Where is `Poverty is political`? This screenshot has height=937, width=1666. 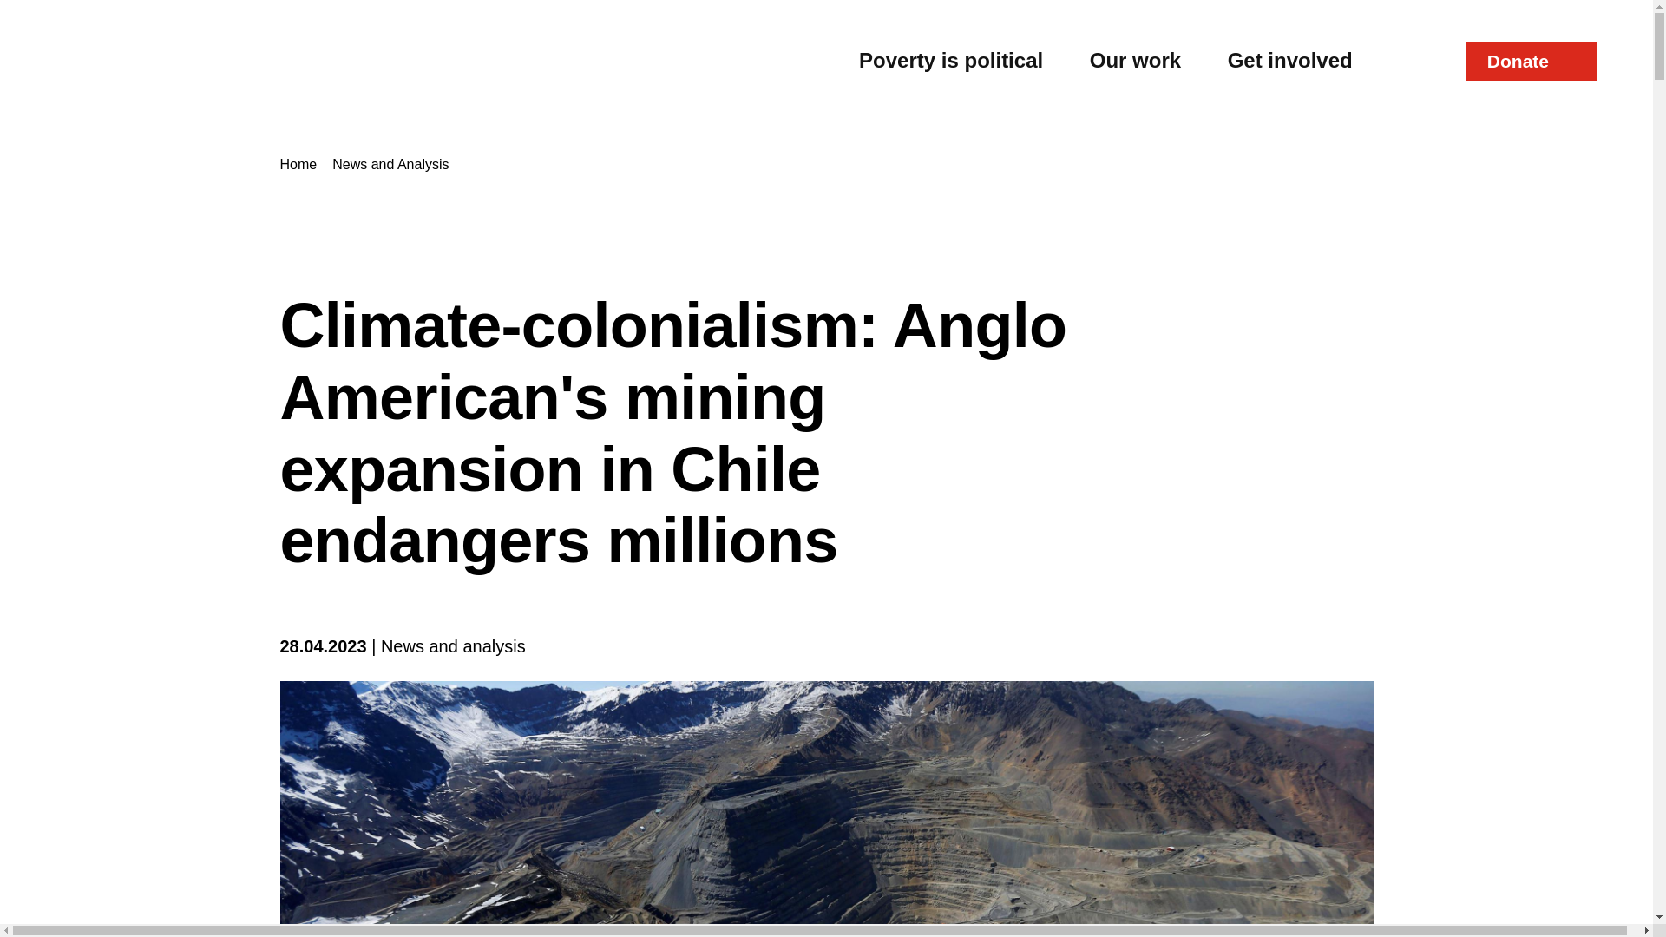
Poverty is political is located at coordinates (951, 61).